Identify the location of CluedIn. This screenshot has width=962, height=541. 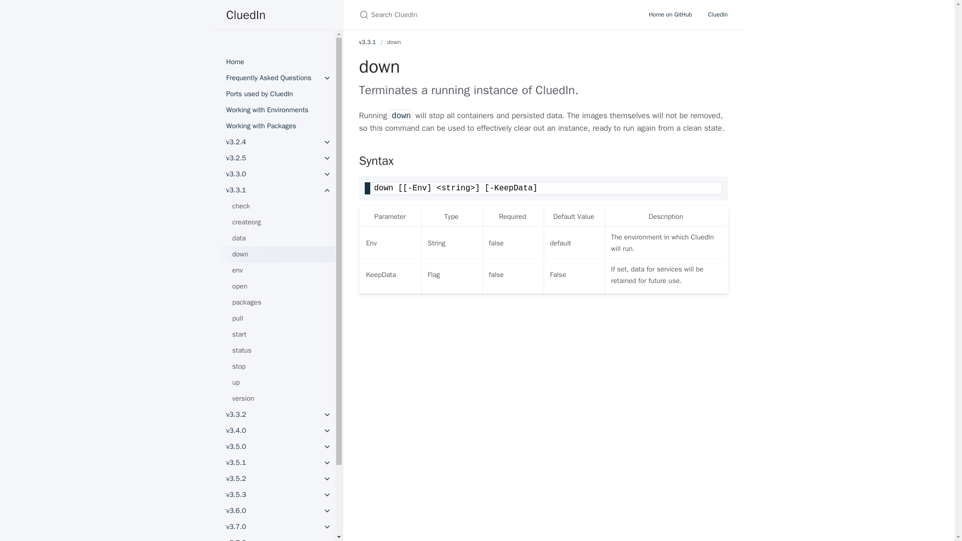
(277, 15).